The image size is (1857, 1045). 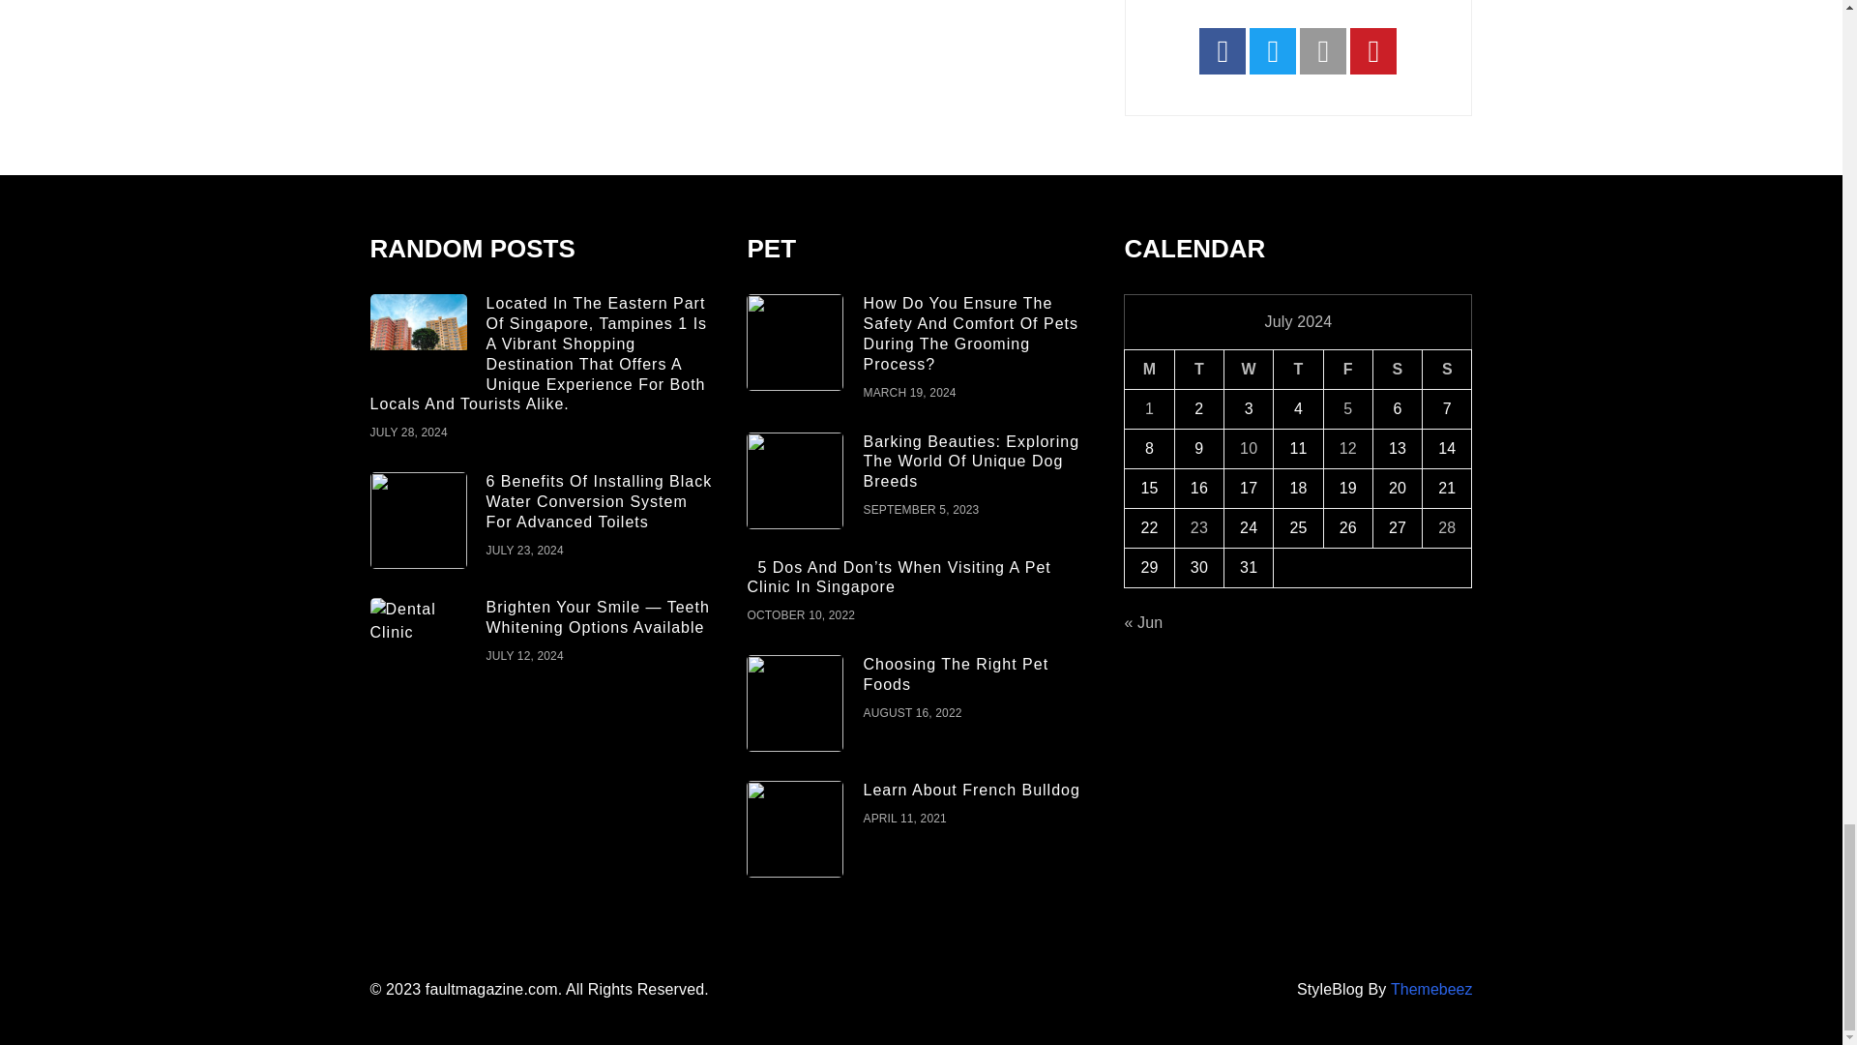 I want to click on Twitter, so click(x=1273, y=50).